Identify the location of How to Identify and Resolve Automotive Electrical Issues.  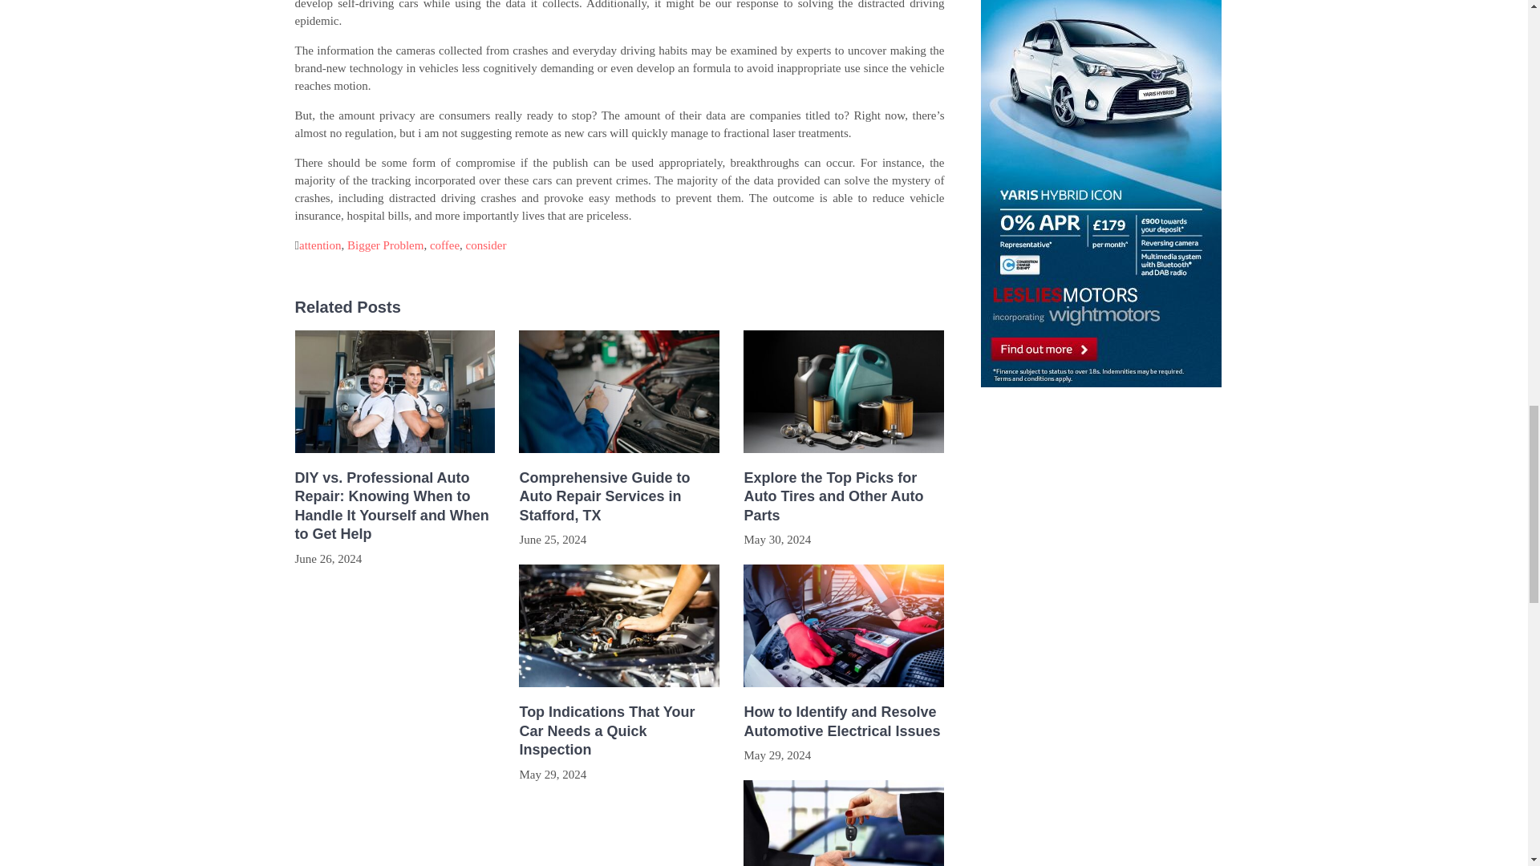
(844, 722).